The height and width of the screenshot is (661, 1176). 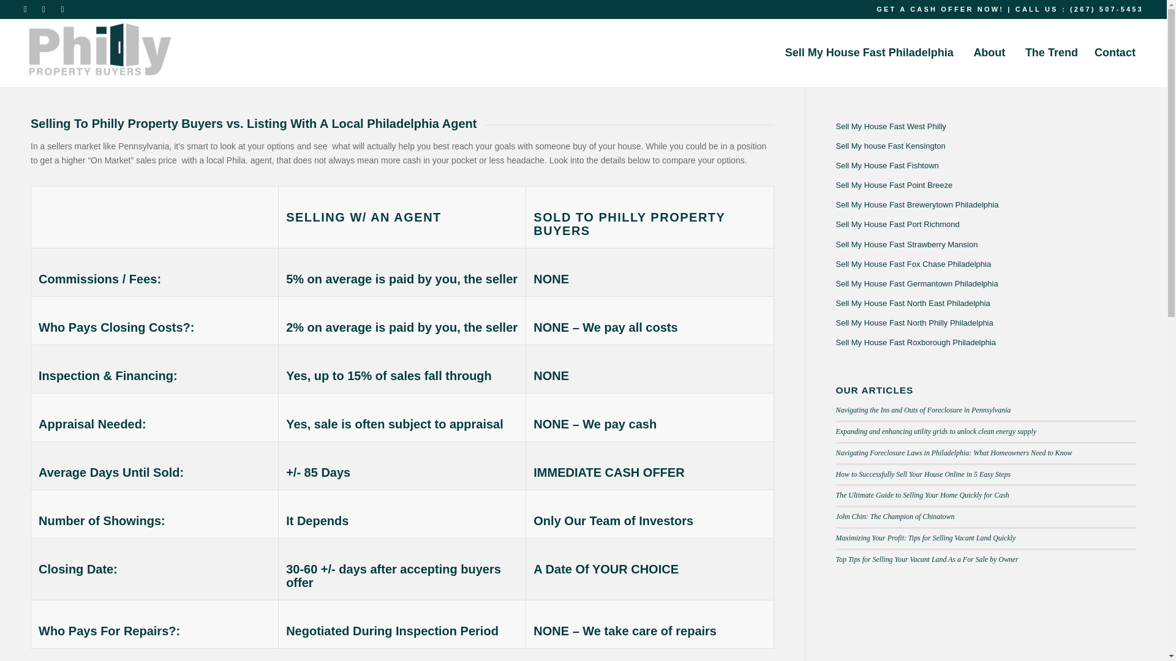 What do you see at coordinates (869, 53) in the screenshot?
I see `Sell My House Fast Philadelphia` at bounding box center [869, 53].